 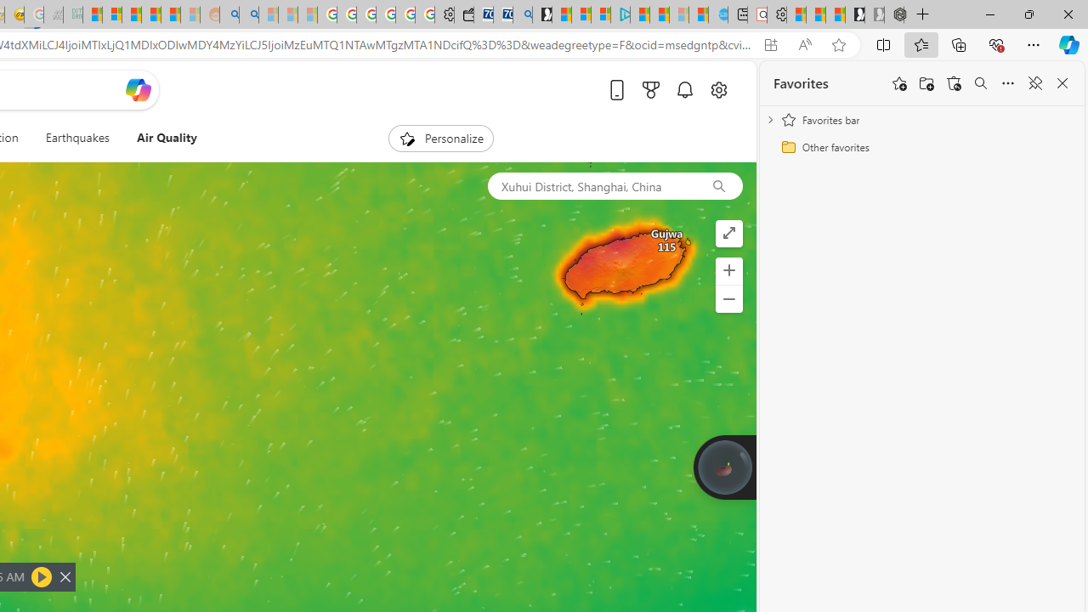 I want to click on Cheap Car Rentals - Save70.com, so click(x=503, y=15).